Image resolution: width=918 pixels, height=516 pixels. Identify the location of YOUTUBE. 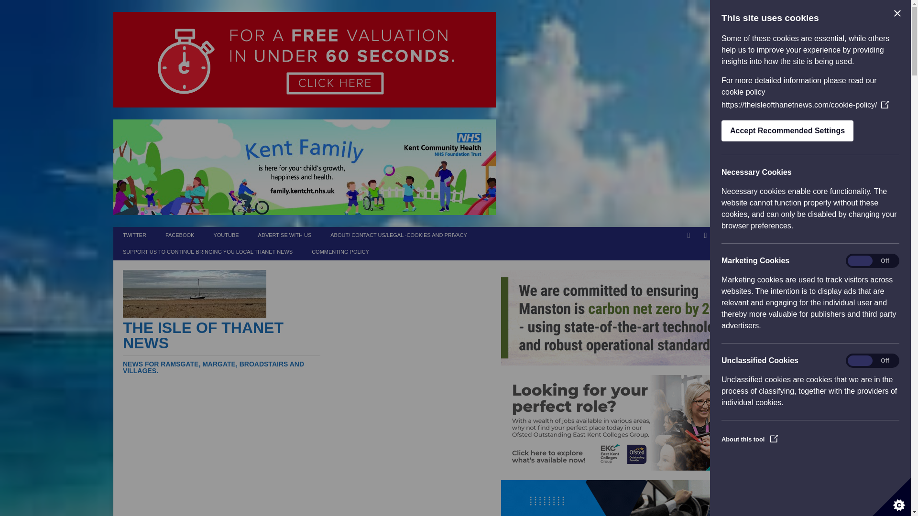
(226, 235).